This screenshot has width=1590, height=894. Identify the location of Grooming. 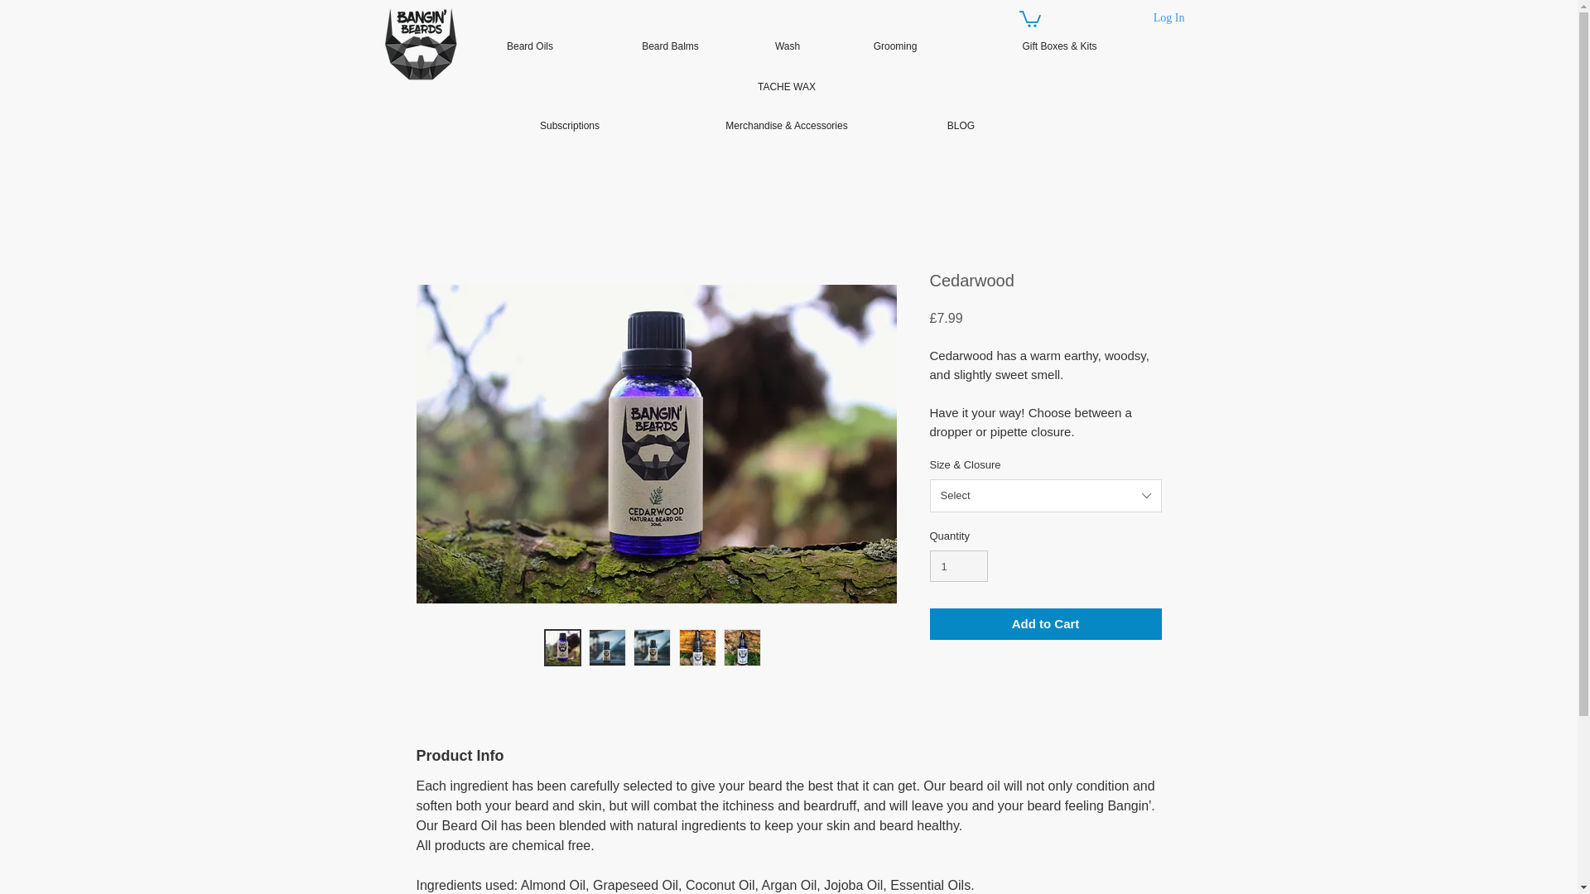
(894, 46).